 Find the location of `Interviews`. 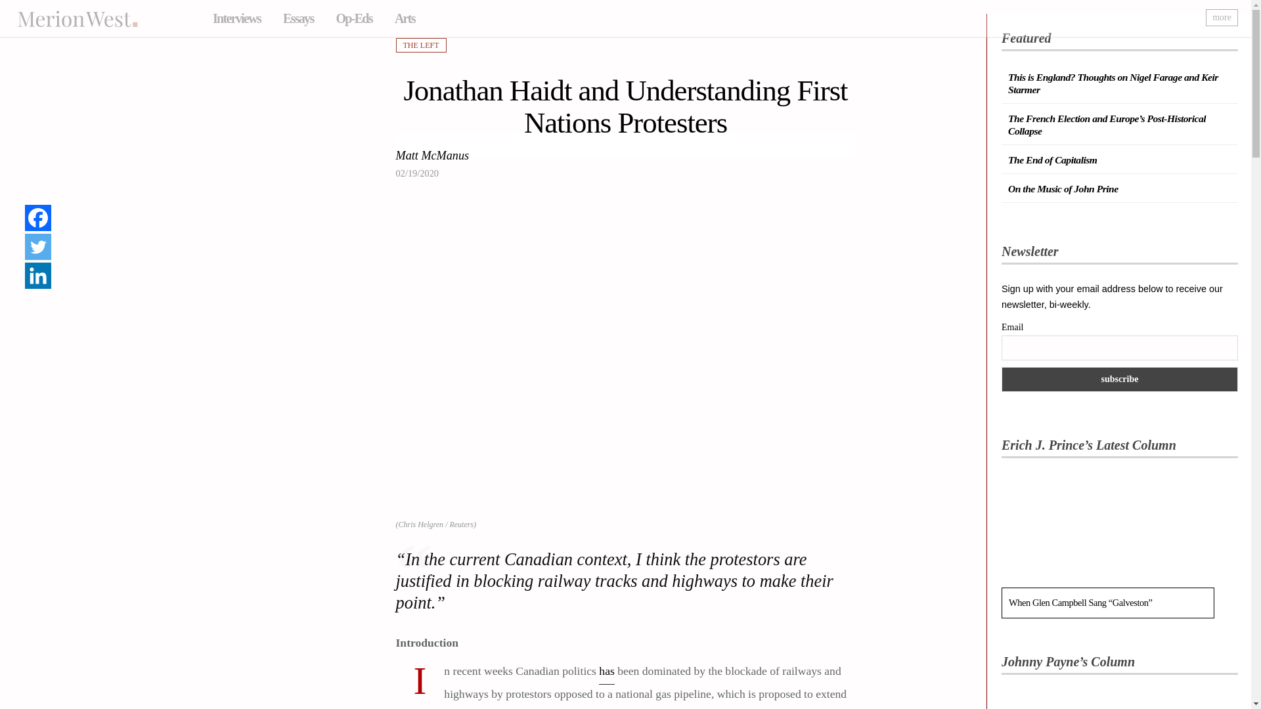

Interviews is located at coordinates (236, 18).